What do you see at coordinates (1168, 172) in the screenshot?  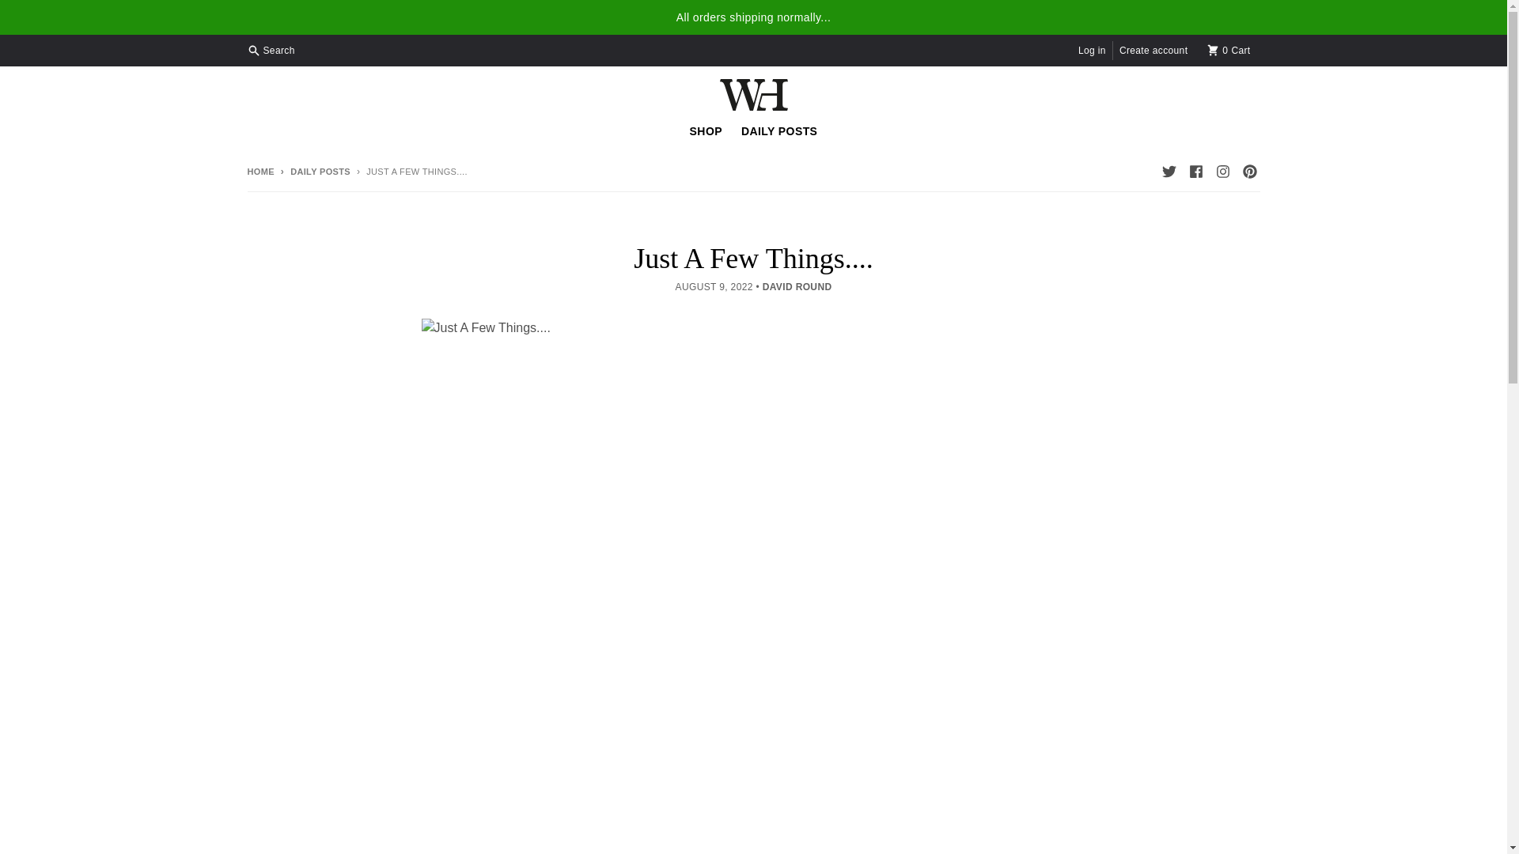 I see `Back to the homepage` at bounding box center [1168, 172].